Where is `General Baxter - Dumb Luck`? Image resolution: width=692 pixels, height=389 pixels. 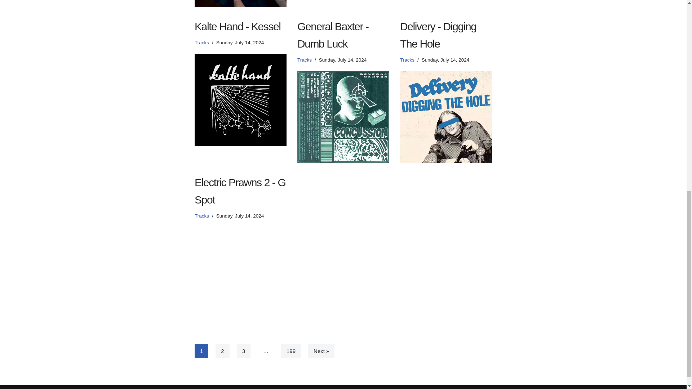 General Baxter - Dumb Luck is located at coordinates (343, 117).